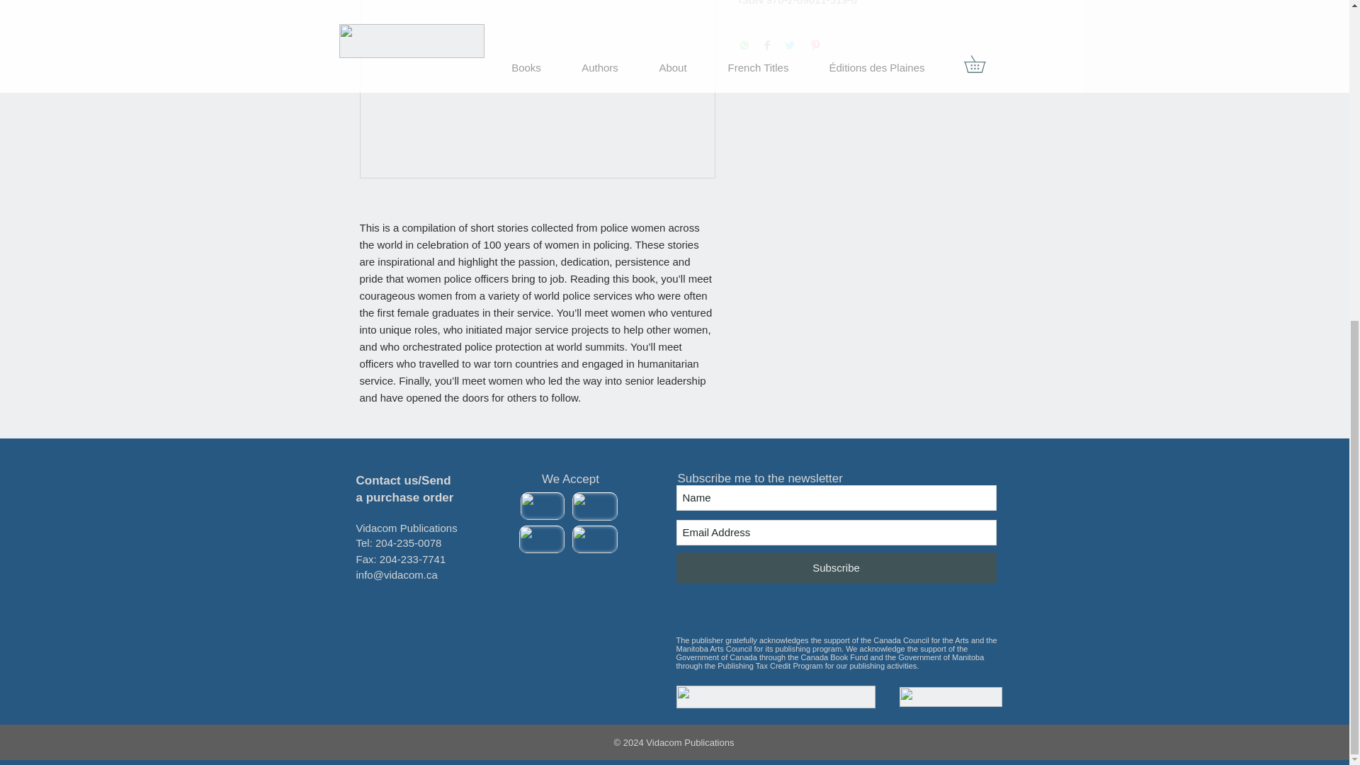  What do you see at coordinates (836, 567) in the screenshot?
I see `Subscribe` at bounding box center [836, 567].